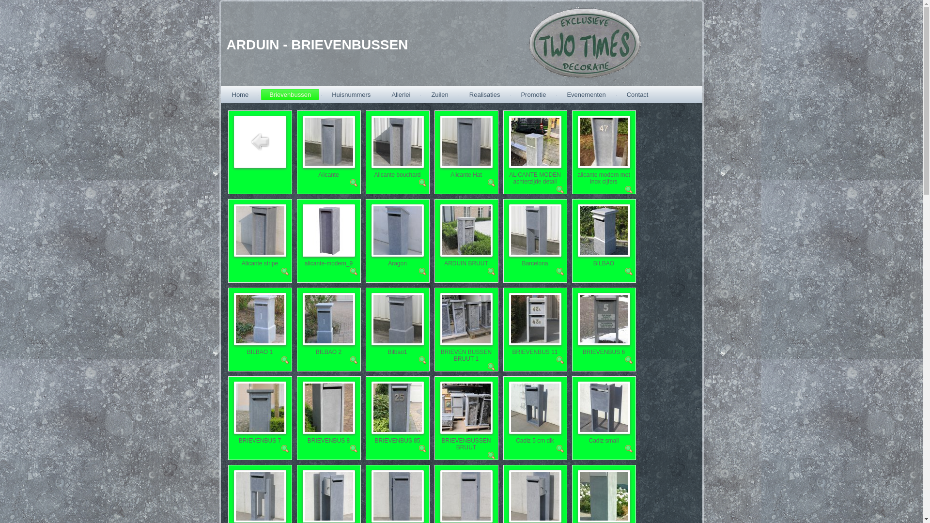 This screenshot has width=930, height=523. What do you see at coordinates (318, 45) in the screenshot?
I see `ARDUIN - BRIEVENBUSSEN` at bounding box center [318, 45].